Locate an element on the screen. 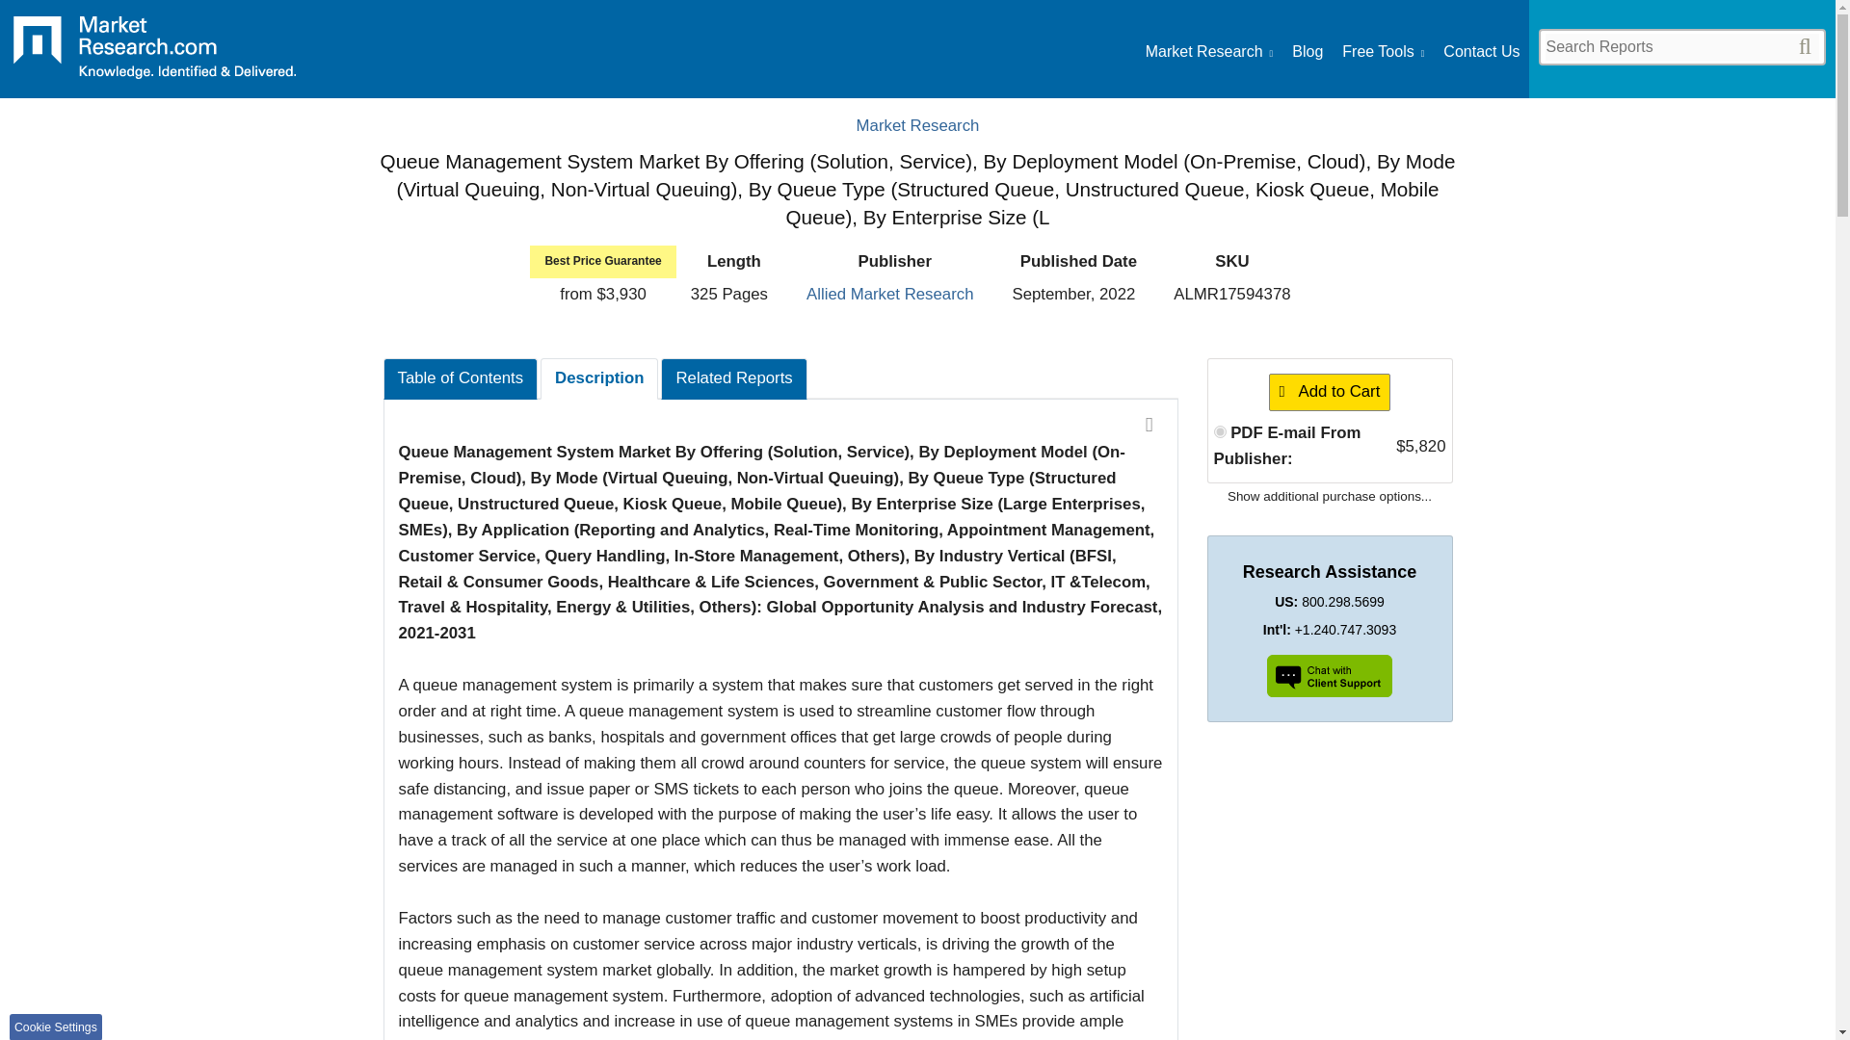 This screenshot has width=1850, height=1040. Market Research is located at coordinates (154, 54).